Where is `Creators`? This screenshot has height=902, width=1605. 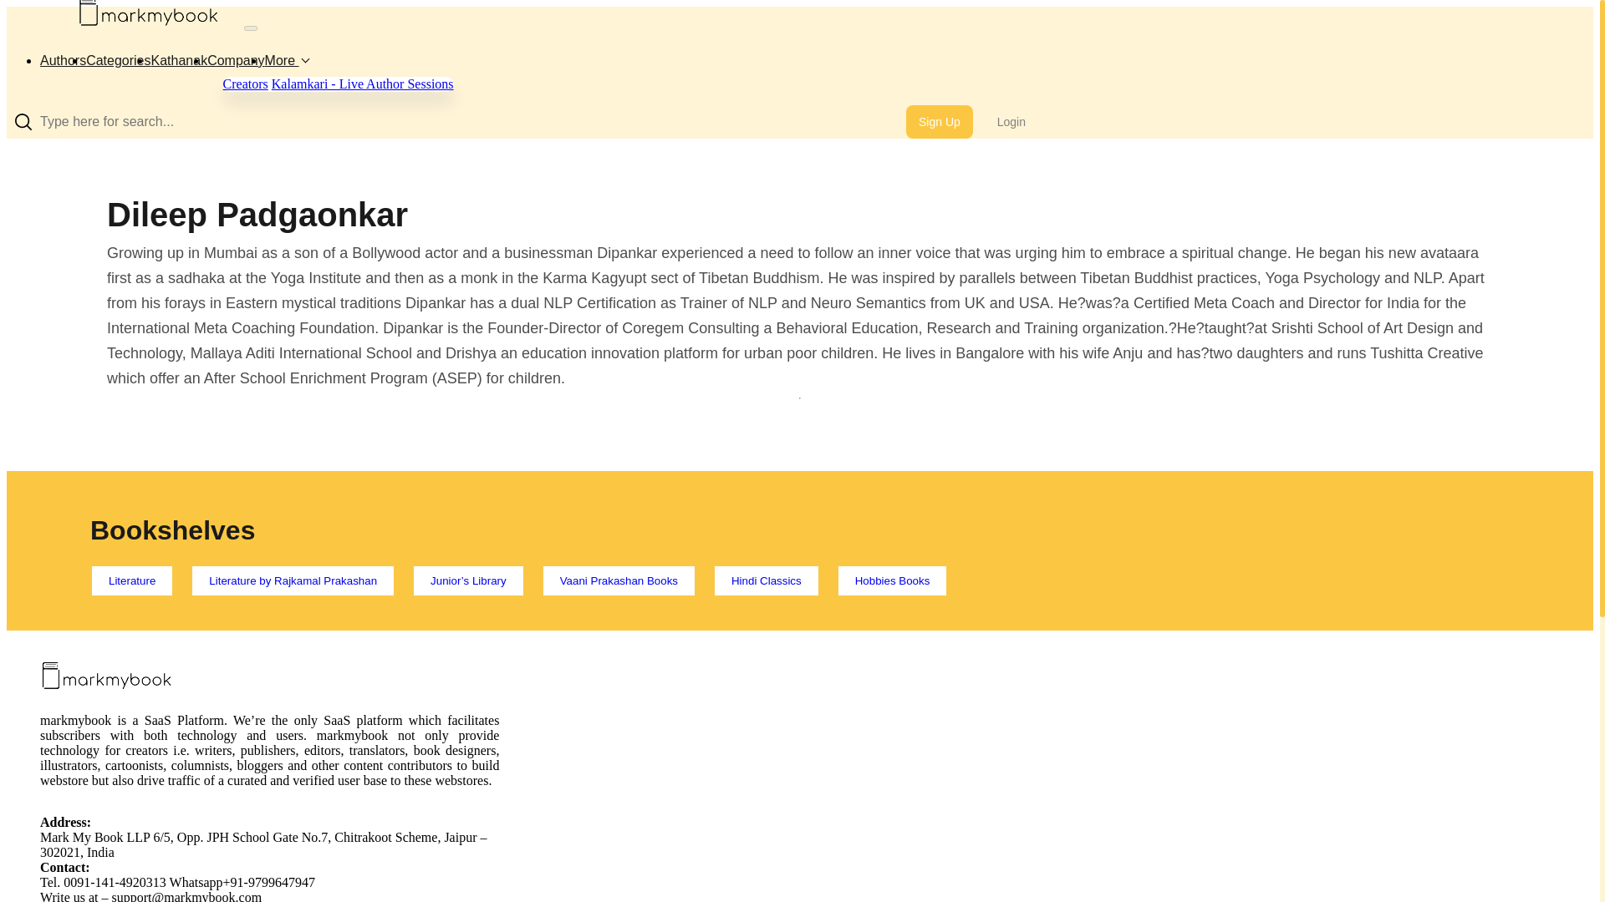 Creators is located at coordinates (245, 84).